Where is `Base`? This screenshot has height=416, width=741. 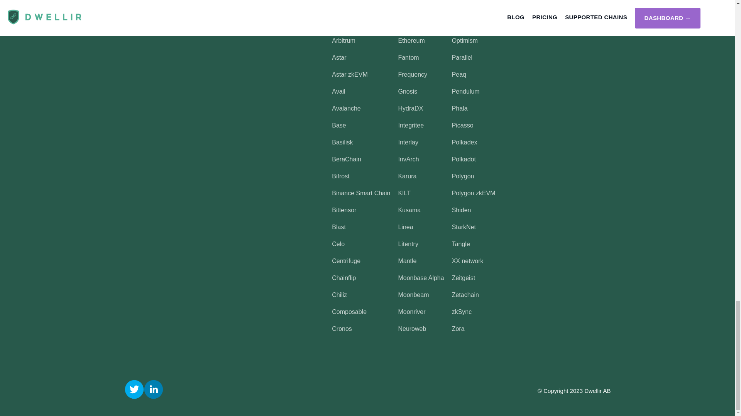 Base is located at coordinates (339, 125).